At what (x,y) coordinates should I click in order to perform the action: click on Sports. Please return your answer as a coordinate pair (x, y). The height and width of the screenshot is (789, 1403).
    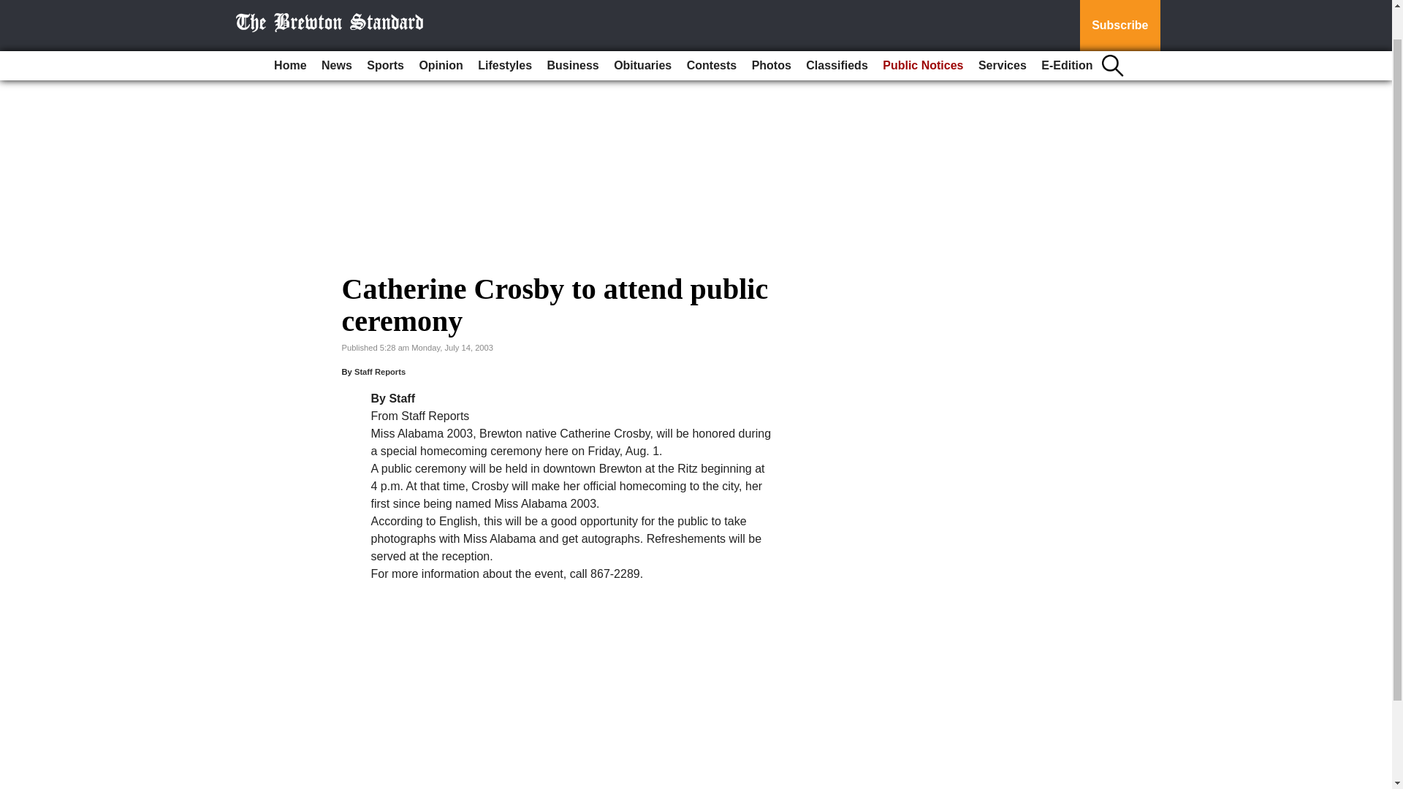
    Looking at the image, I should click on (384, 31).